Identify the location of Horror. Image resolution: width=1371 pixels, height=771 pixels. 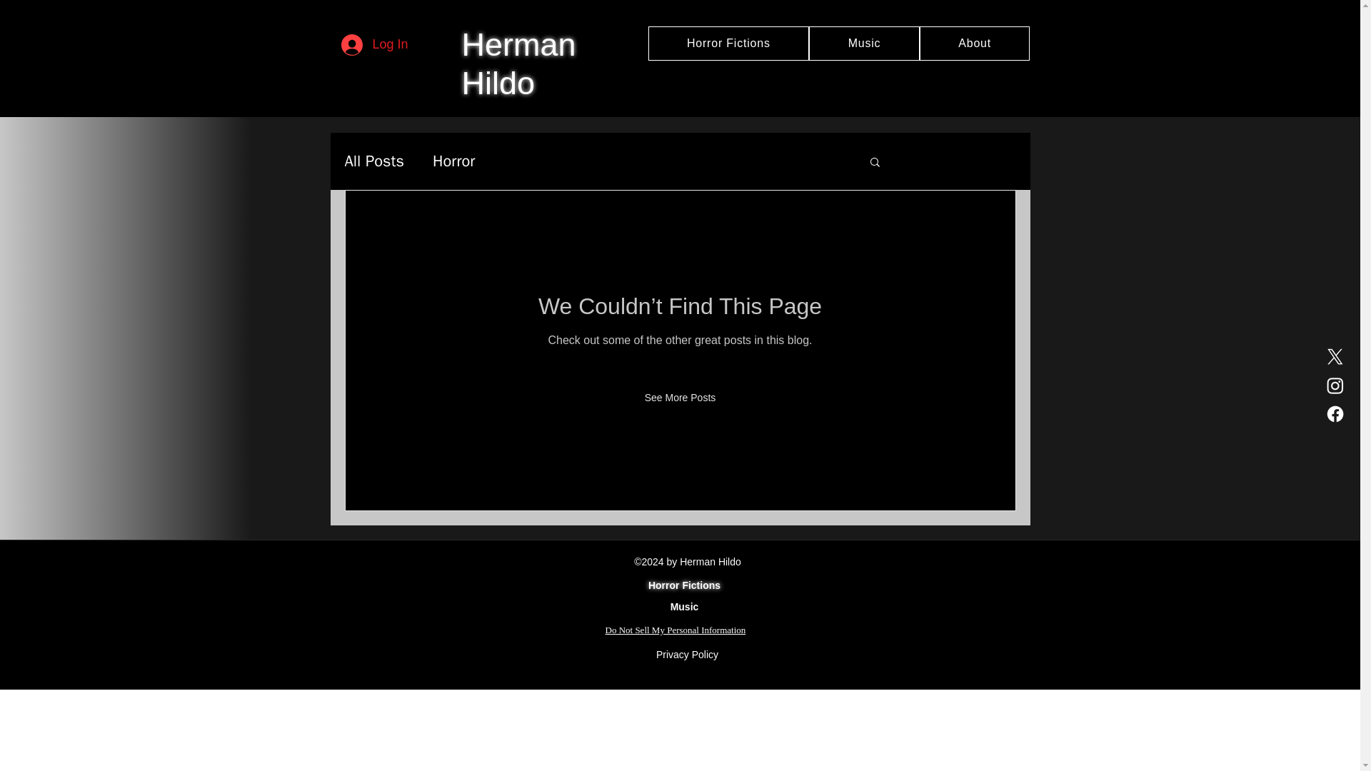
(453, 161).